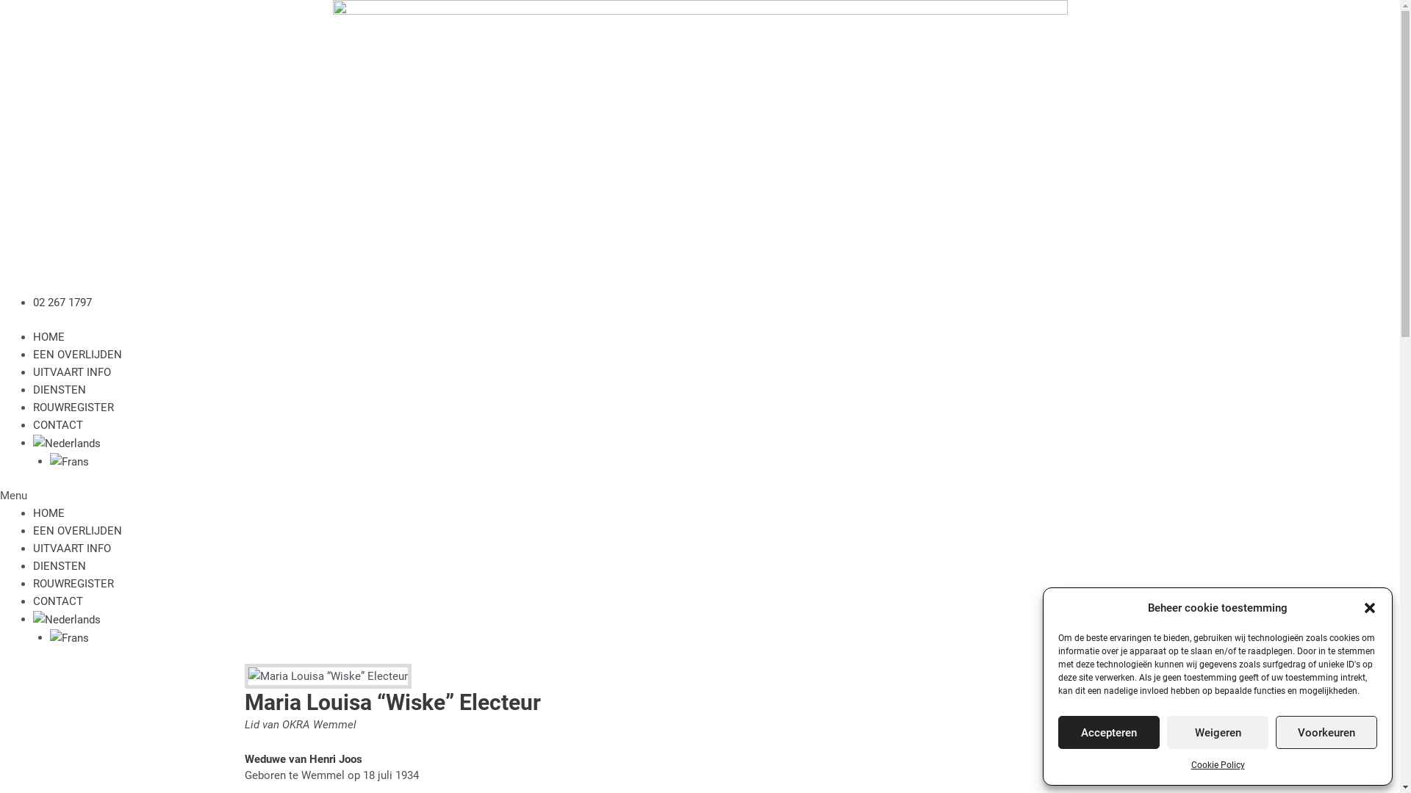  What do you see at coordinates (1109, 733) in the screenshot?
I see `Accepteren` at bounding box center [1109, 733].